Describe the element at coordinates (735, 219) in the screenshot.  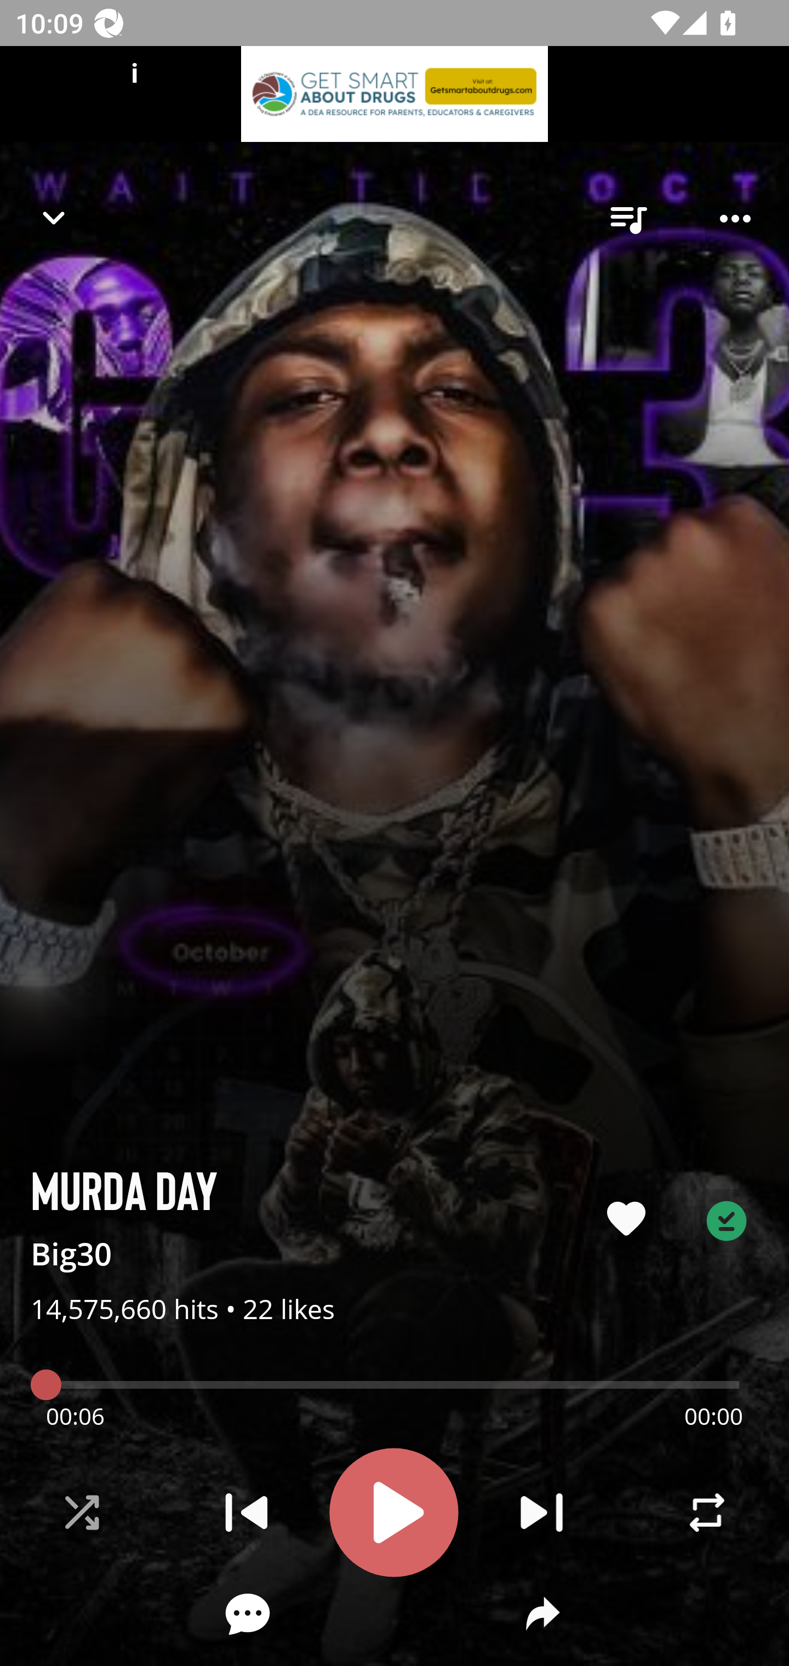
I see `Player options` at that location.